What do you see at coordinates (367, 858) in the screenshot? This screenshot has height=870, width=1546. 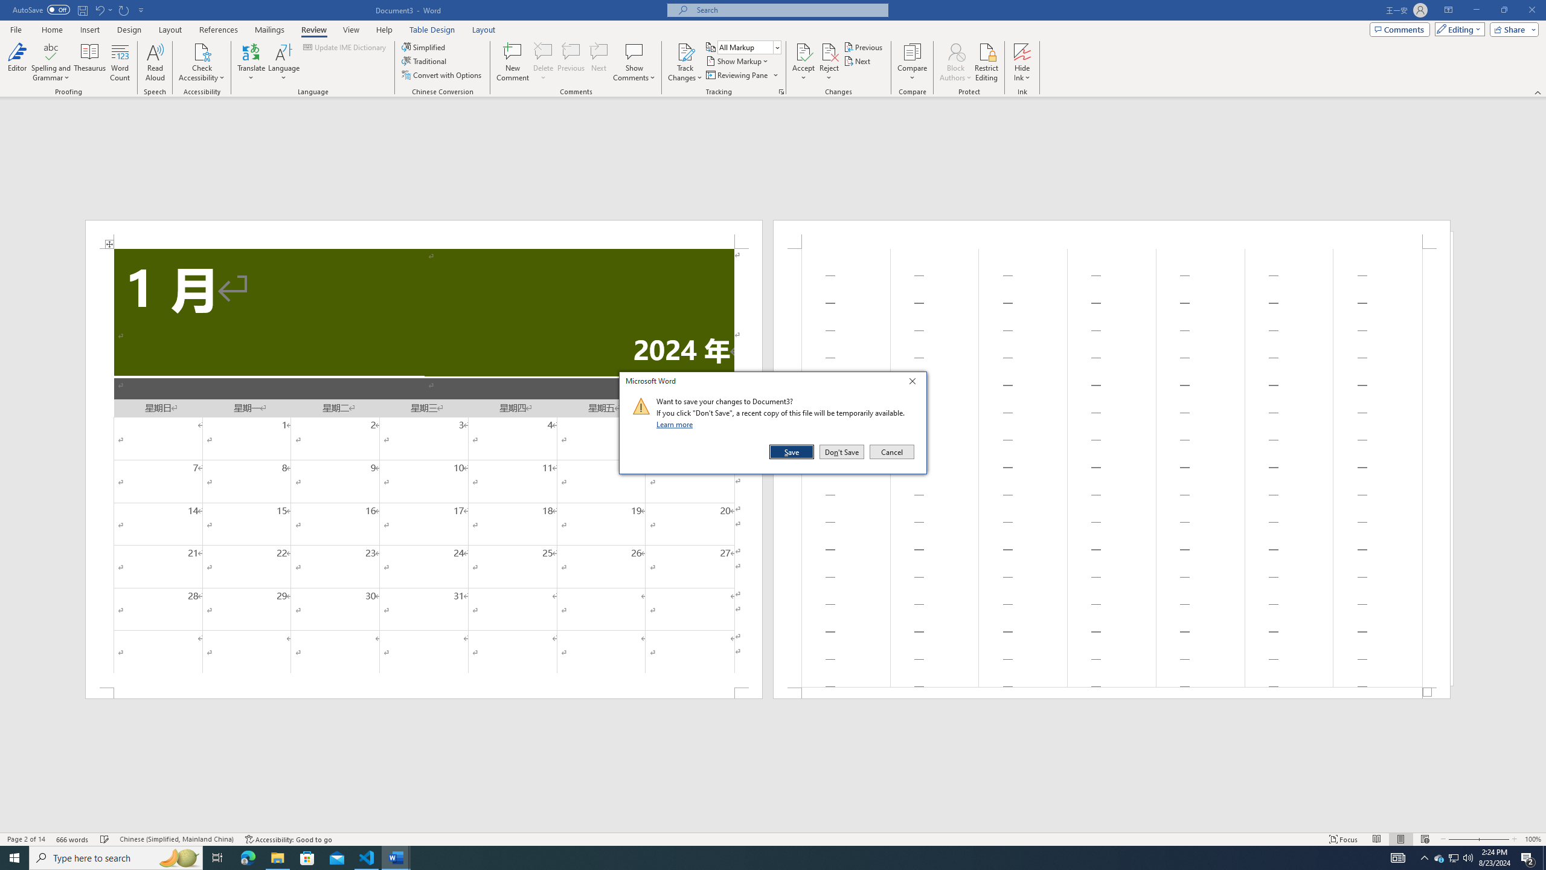 I see `Visual Studio Code - 1 running window` at bounding box center [367, 858].